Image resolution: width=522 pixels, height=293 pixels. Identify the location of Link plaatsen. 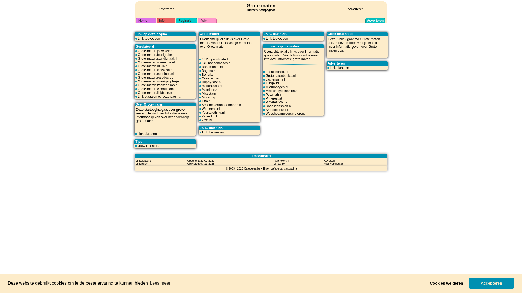
(339, 68).